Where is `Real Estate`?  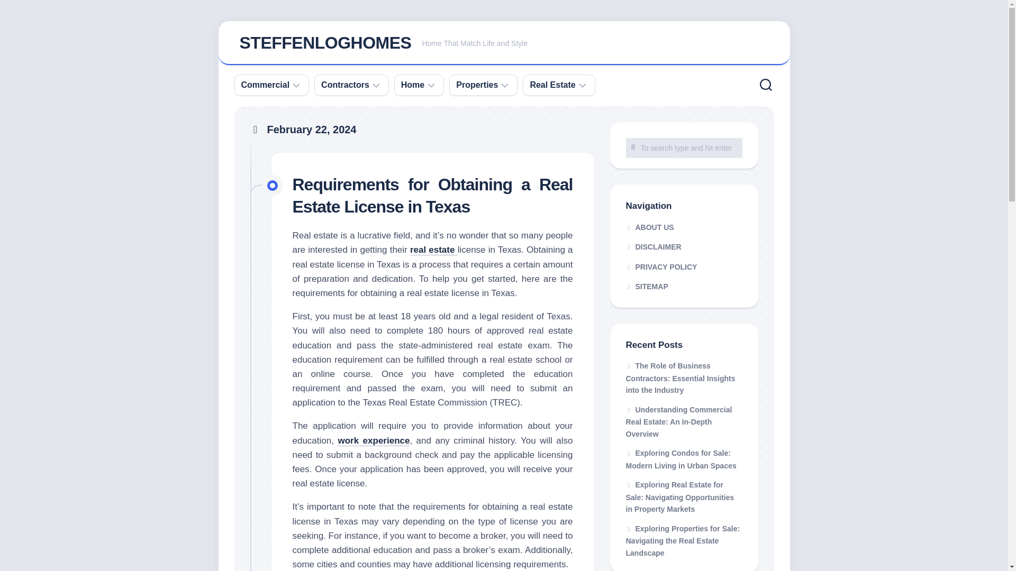 Real Estate is located at coordinates (684, 148).